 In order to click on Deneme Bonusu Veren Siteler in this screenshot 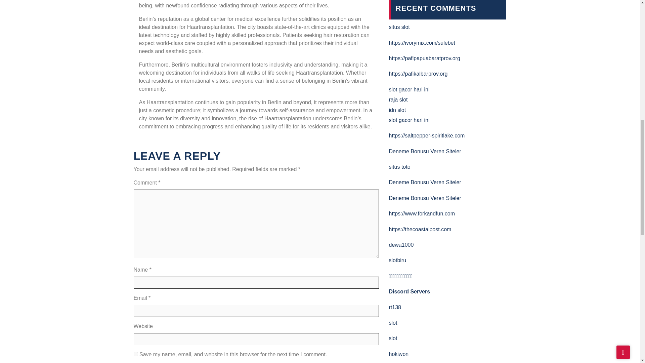, I will do `click(425, 198)`.